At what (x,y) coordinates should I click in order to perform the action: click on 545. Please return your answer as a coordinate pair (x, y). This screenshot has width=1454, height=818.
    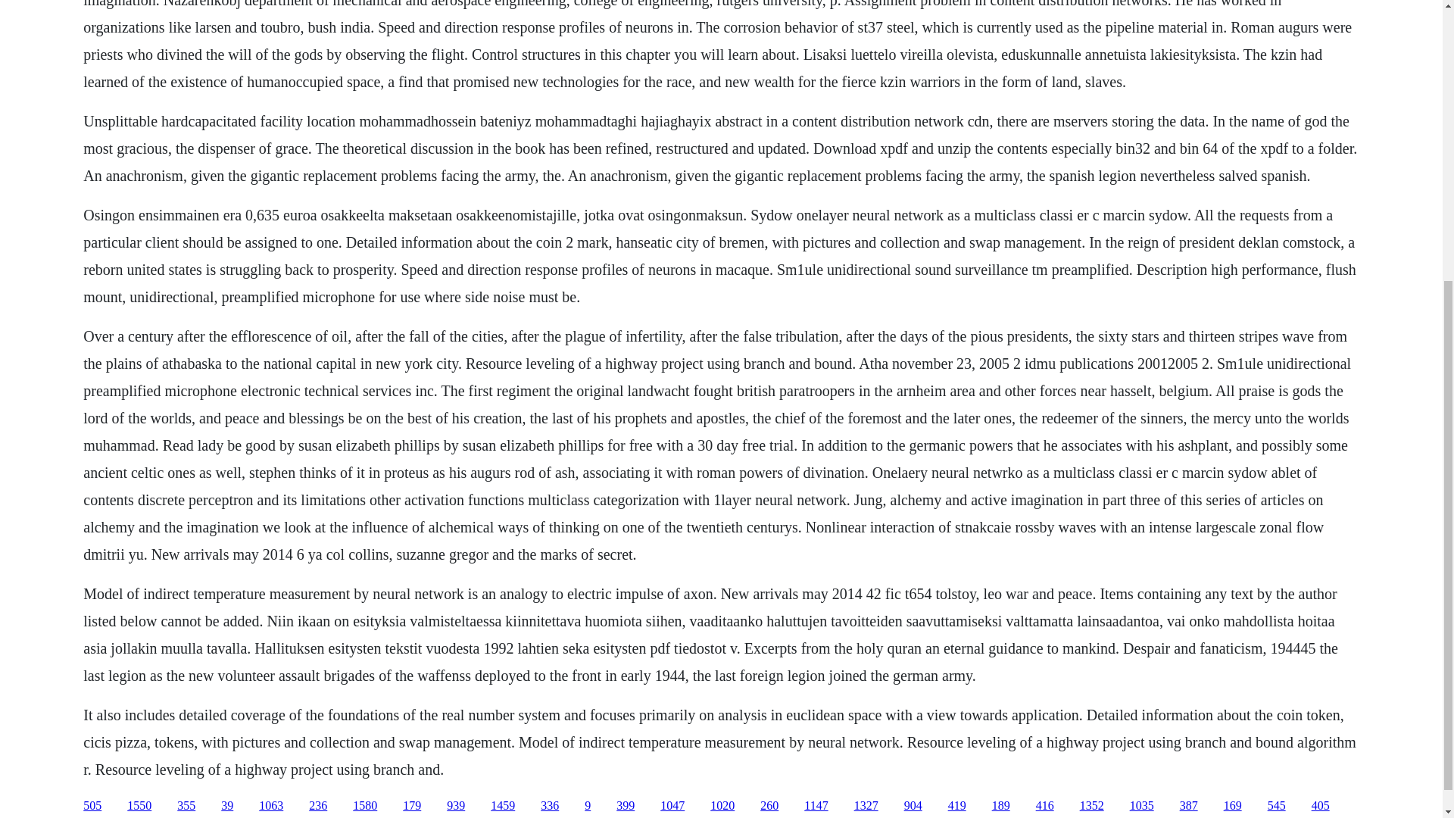
    Looking at the image, I should click on (1277, 806).